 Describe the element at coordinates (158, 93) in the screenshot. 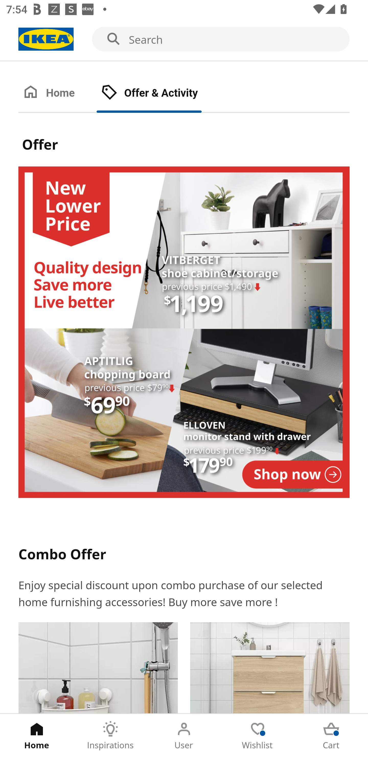

I see `Offer & Activity
Tab 2 of 2` at that location.